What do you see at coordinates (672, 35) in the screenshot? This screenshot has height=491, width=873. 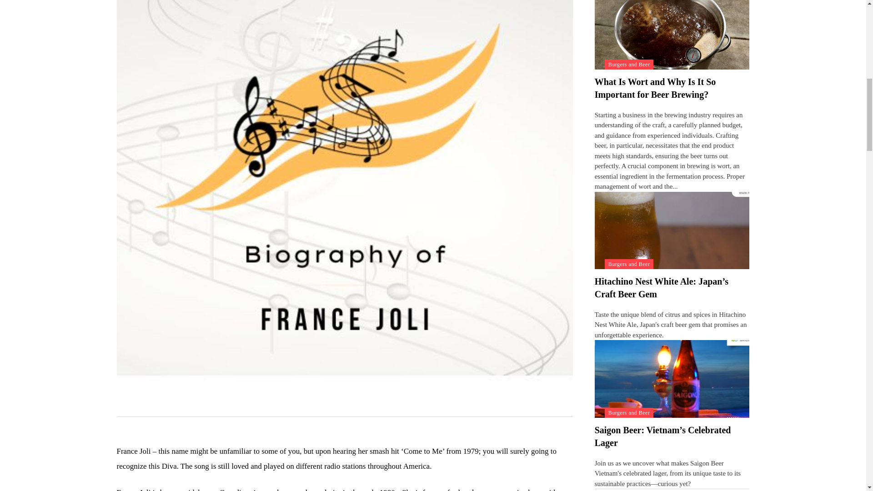 I see `What Is Wort and Why Is It So Important for Beer Brewing?` at bounding box center [672, 35].